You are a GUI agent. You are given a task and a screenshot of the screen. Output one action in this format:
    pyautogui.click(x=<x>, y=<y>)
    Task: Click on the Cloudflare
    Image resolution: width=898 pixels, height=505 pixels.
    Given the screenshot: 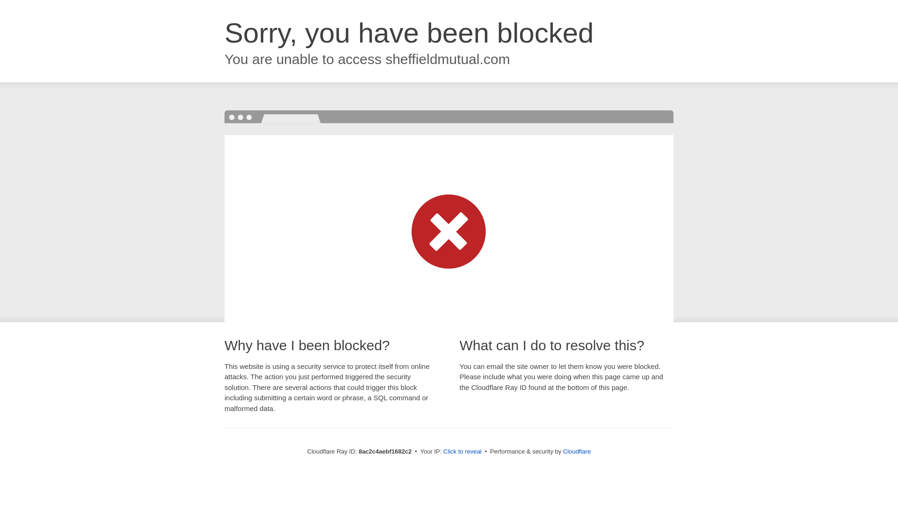 What is the action you would take?
    pyautogui.click(x=577, y=451)
    